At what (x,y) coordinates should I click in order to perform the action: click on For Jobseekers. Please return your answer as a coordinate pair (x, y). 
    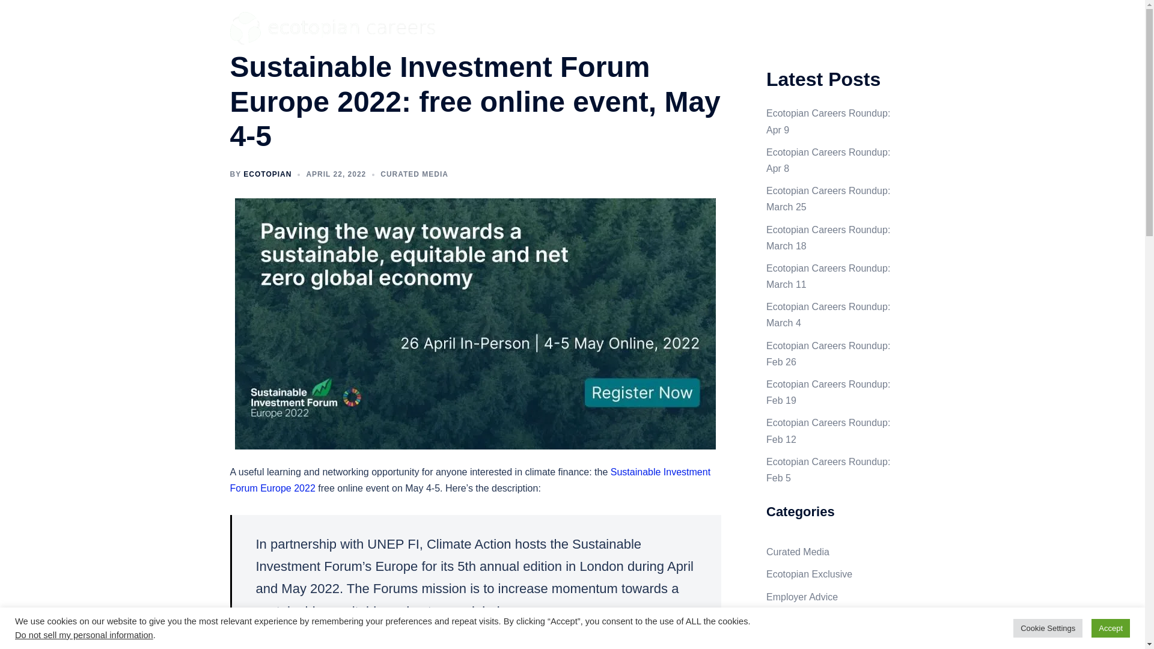
    Looking at the image, I should click on (701, 26).